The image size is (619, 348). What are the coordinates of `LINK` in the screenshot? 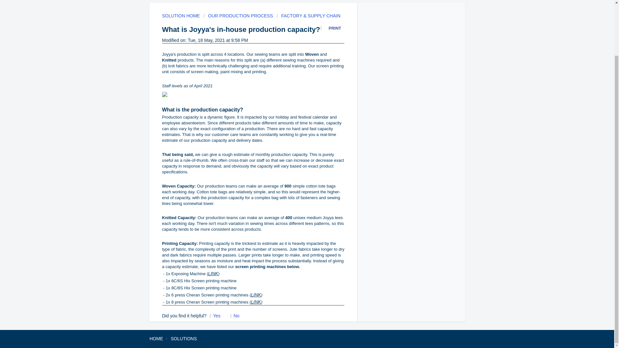 It's located at (213, 274).